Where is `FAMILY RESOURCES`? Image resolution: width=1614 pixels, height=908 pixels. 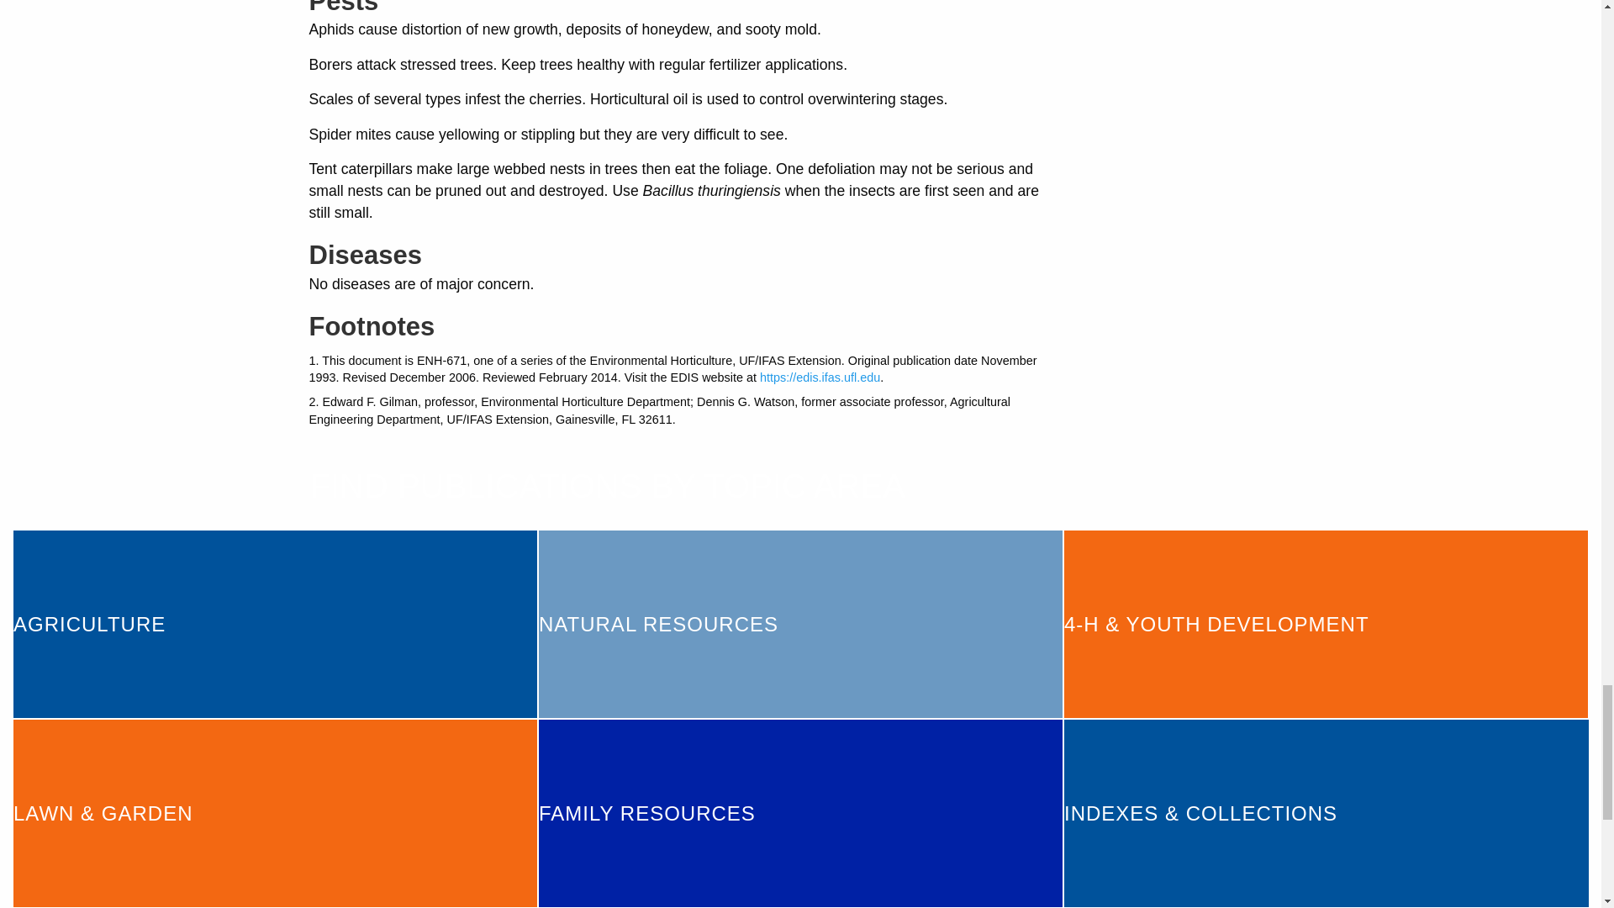
FAMILY RESOURCES is located at coordinates (800, 813).